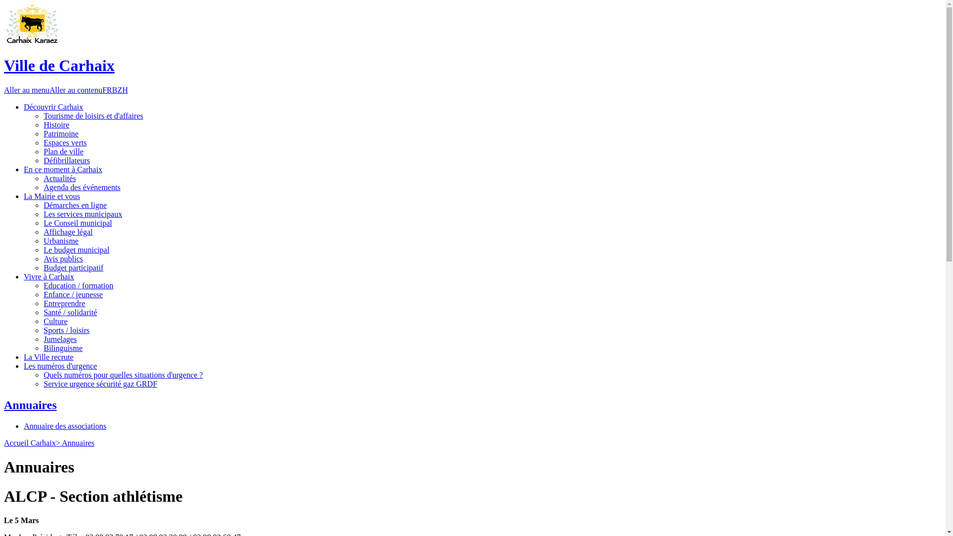 The image size is (953, 536). I want to click on FR, so click(107, 90).